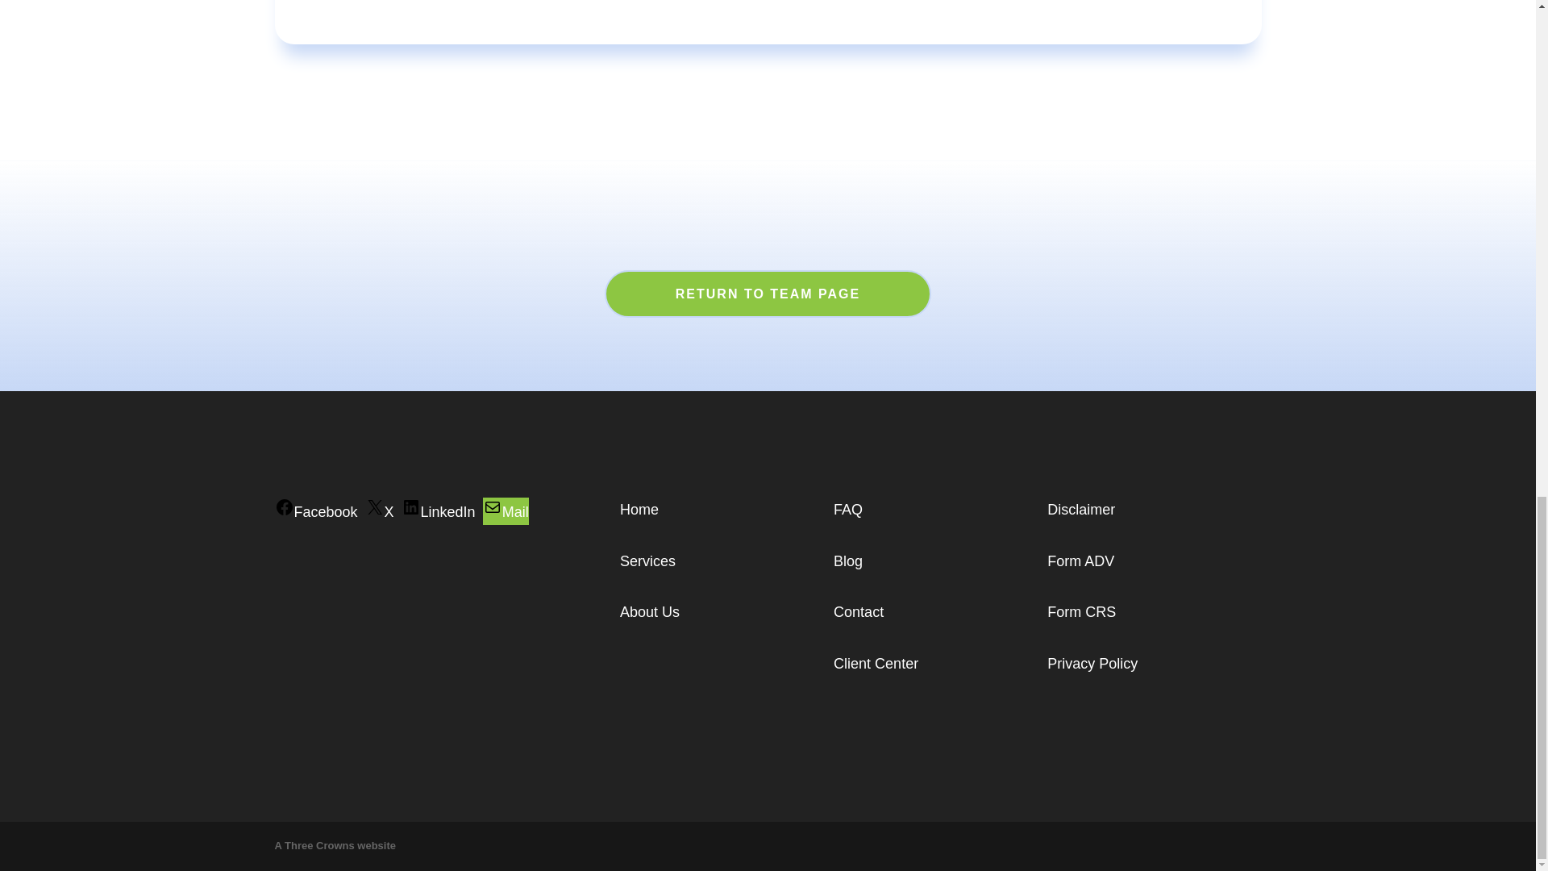  Describe the element at coordinates (1080, 561) in the screenshot. I see `Form ADV` at that location.